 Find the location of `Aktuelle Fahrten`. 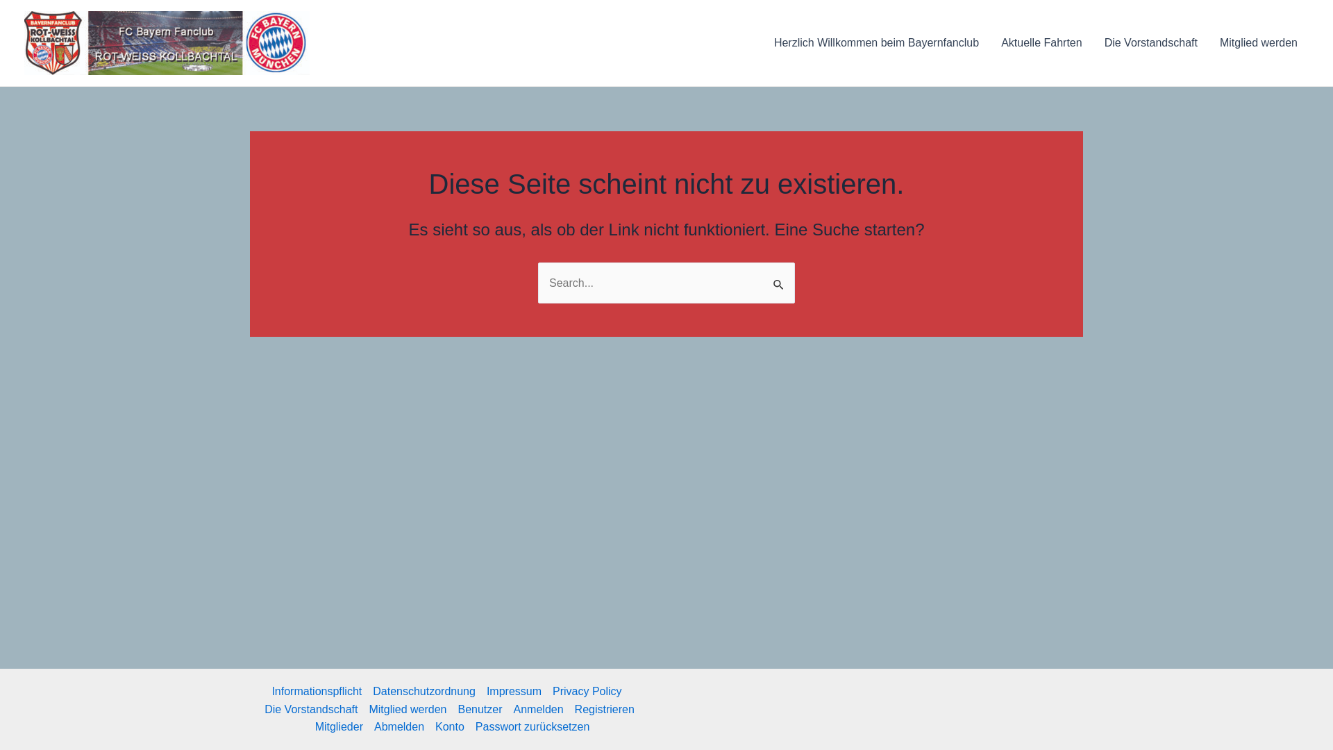

Aktuelle Fahrten is located at coordinates (1041, 43).